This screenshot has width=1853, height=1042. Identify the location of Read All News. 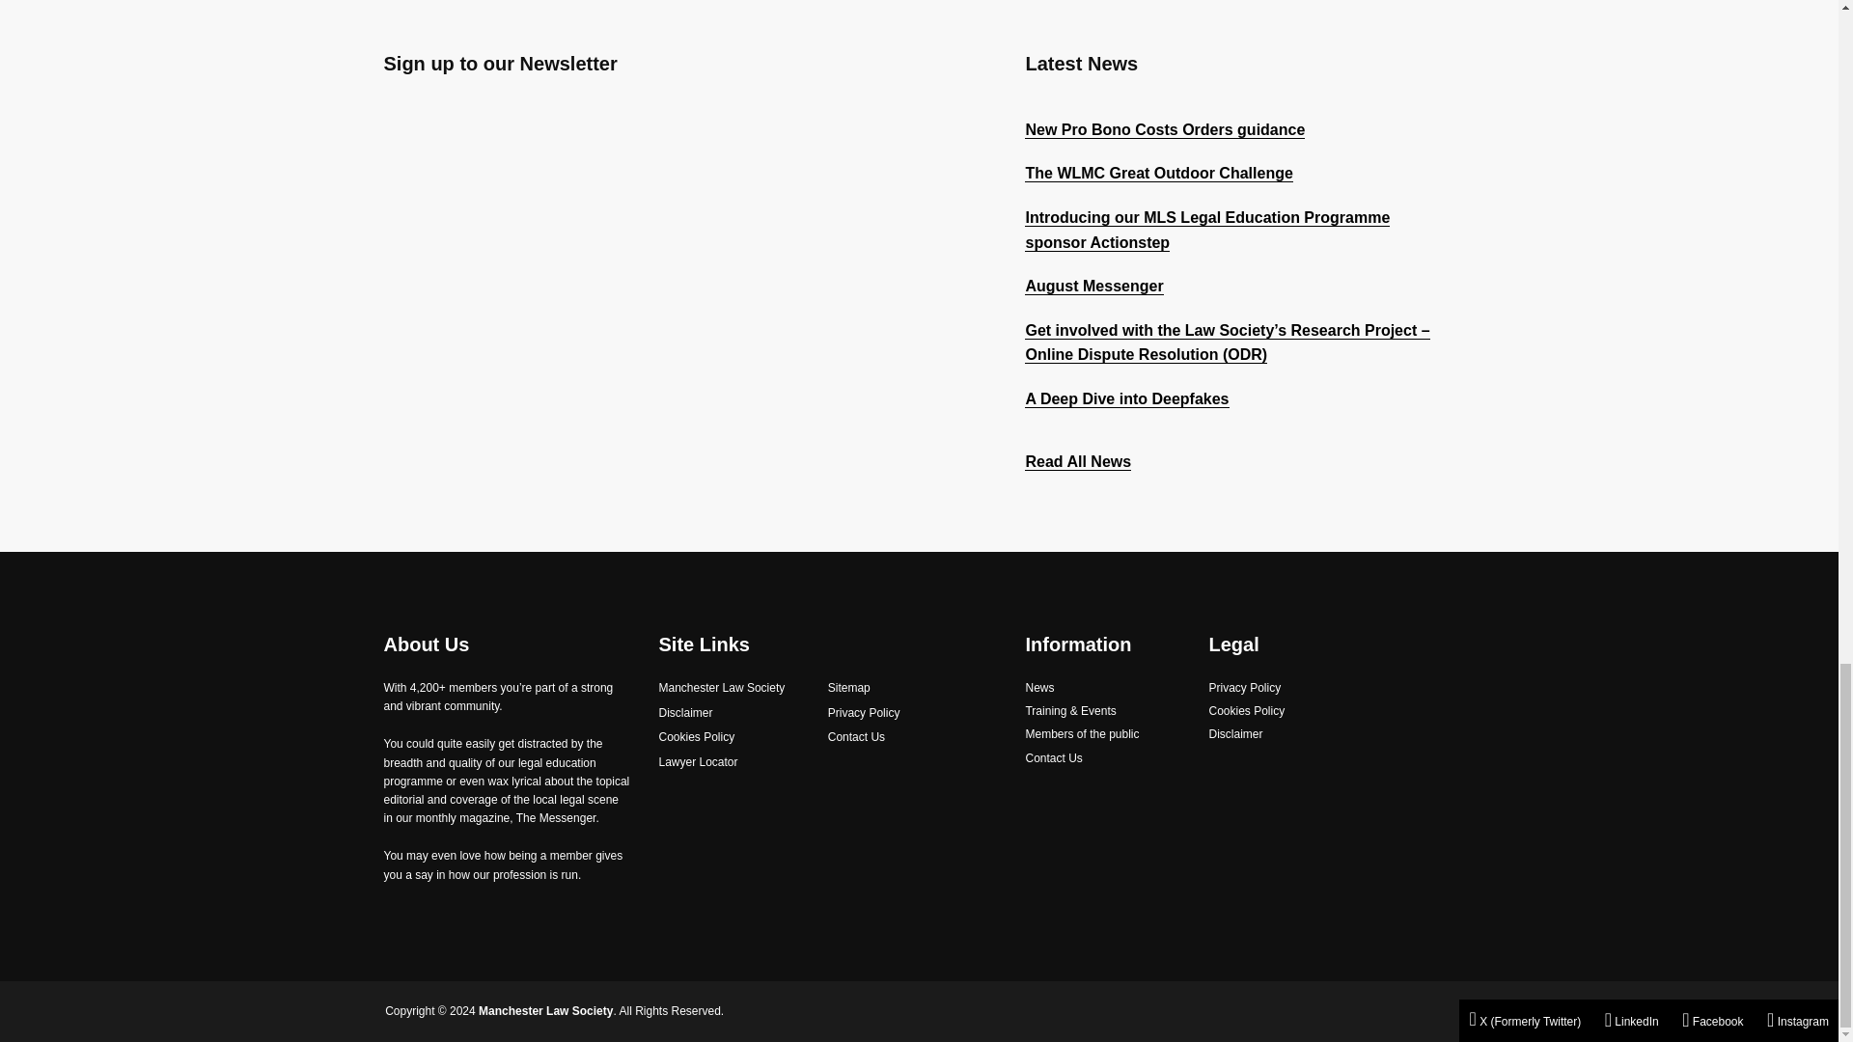
(1077, 461).